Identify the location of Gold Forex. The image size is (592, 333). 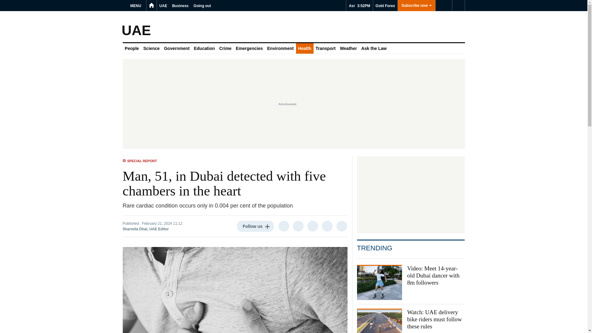
(385, 6).